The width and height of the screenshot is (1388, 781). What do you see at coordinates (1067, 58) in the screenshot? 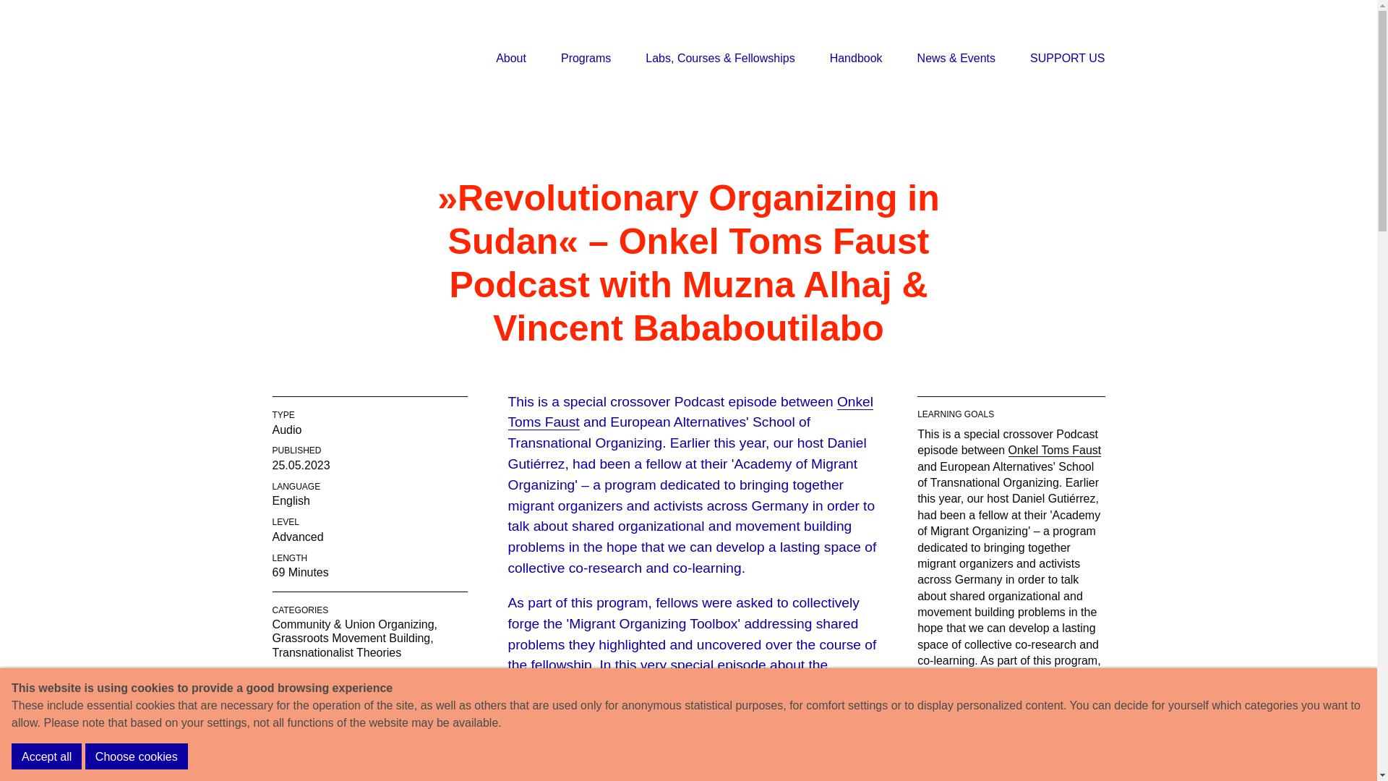
I see `SUPPORT US` at bounding box center [1067, 58].